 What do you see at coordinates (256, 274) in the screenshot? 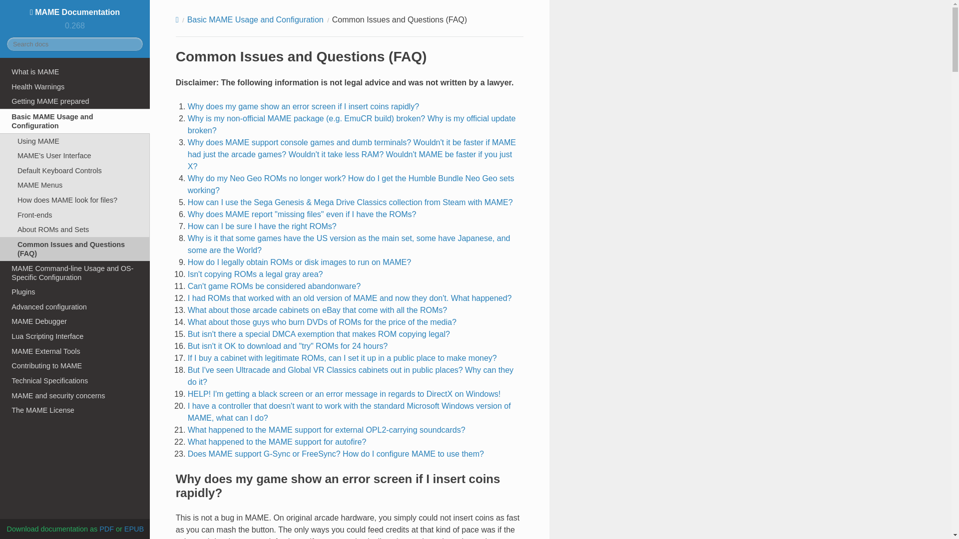
I see `Isn't copying ROMs a legal gray area?` at bounding box center [256, 274].